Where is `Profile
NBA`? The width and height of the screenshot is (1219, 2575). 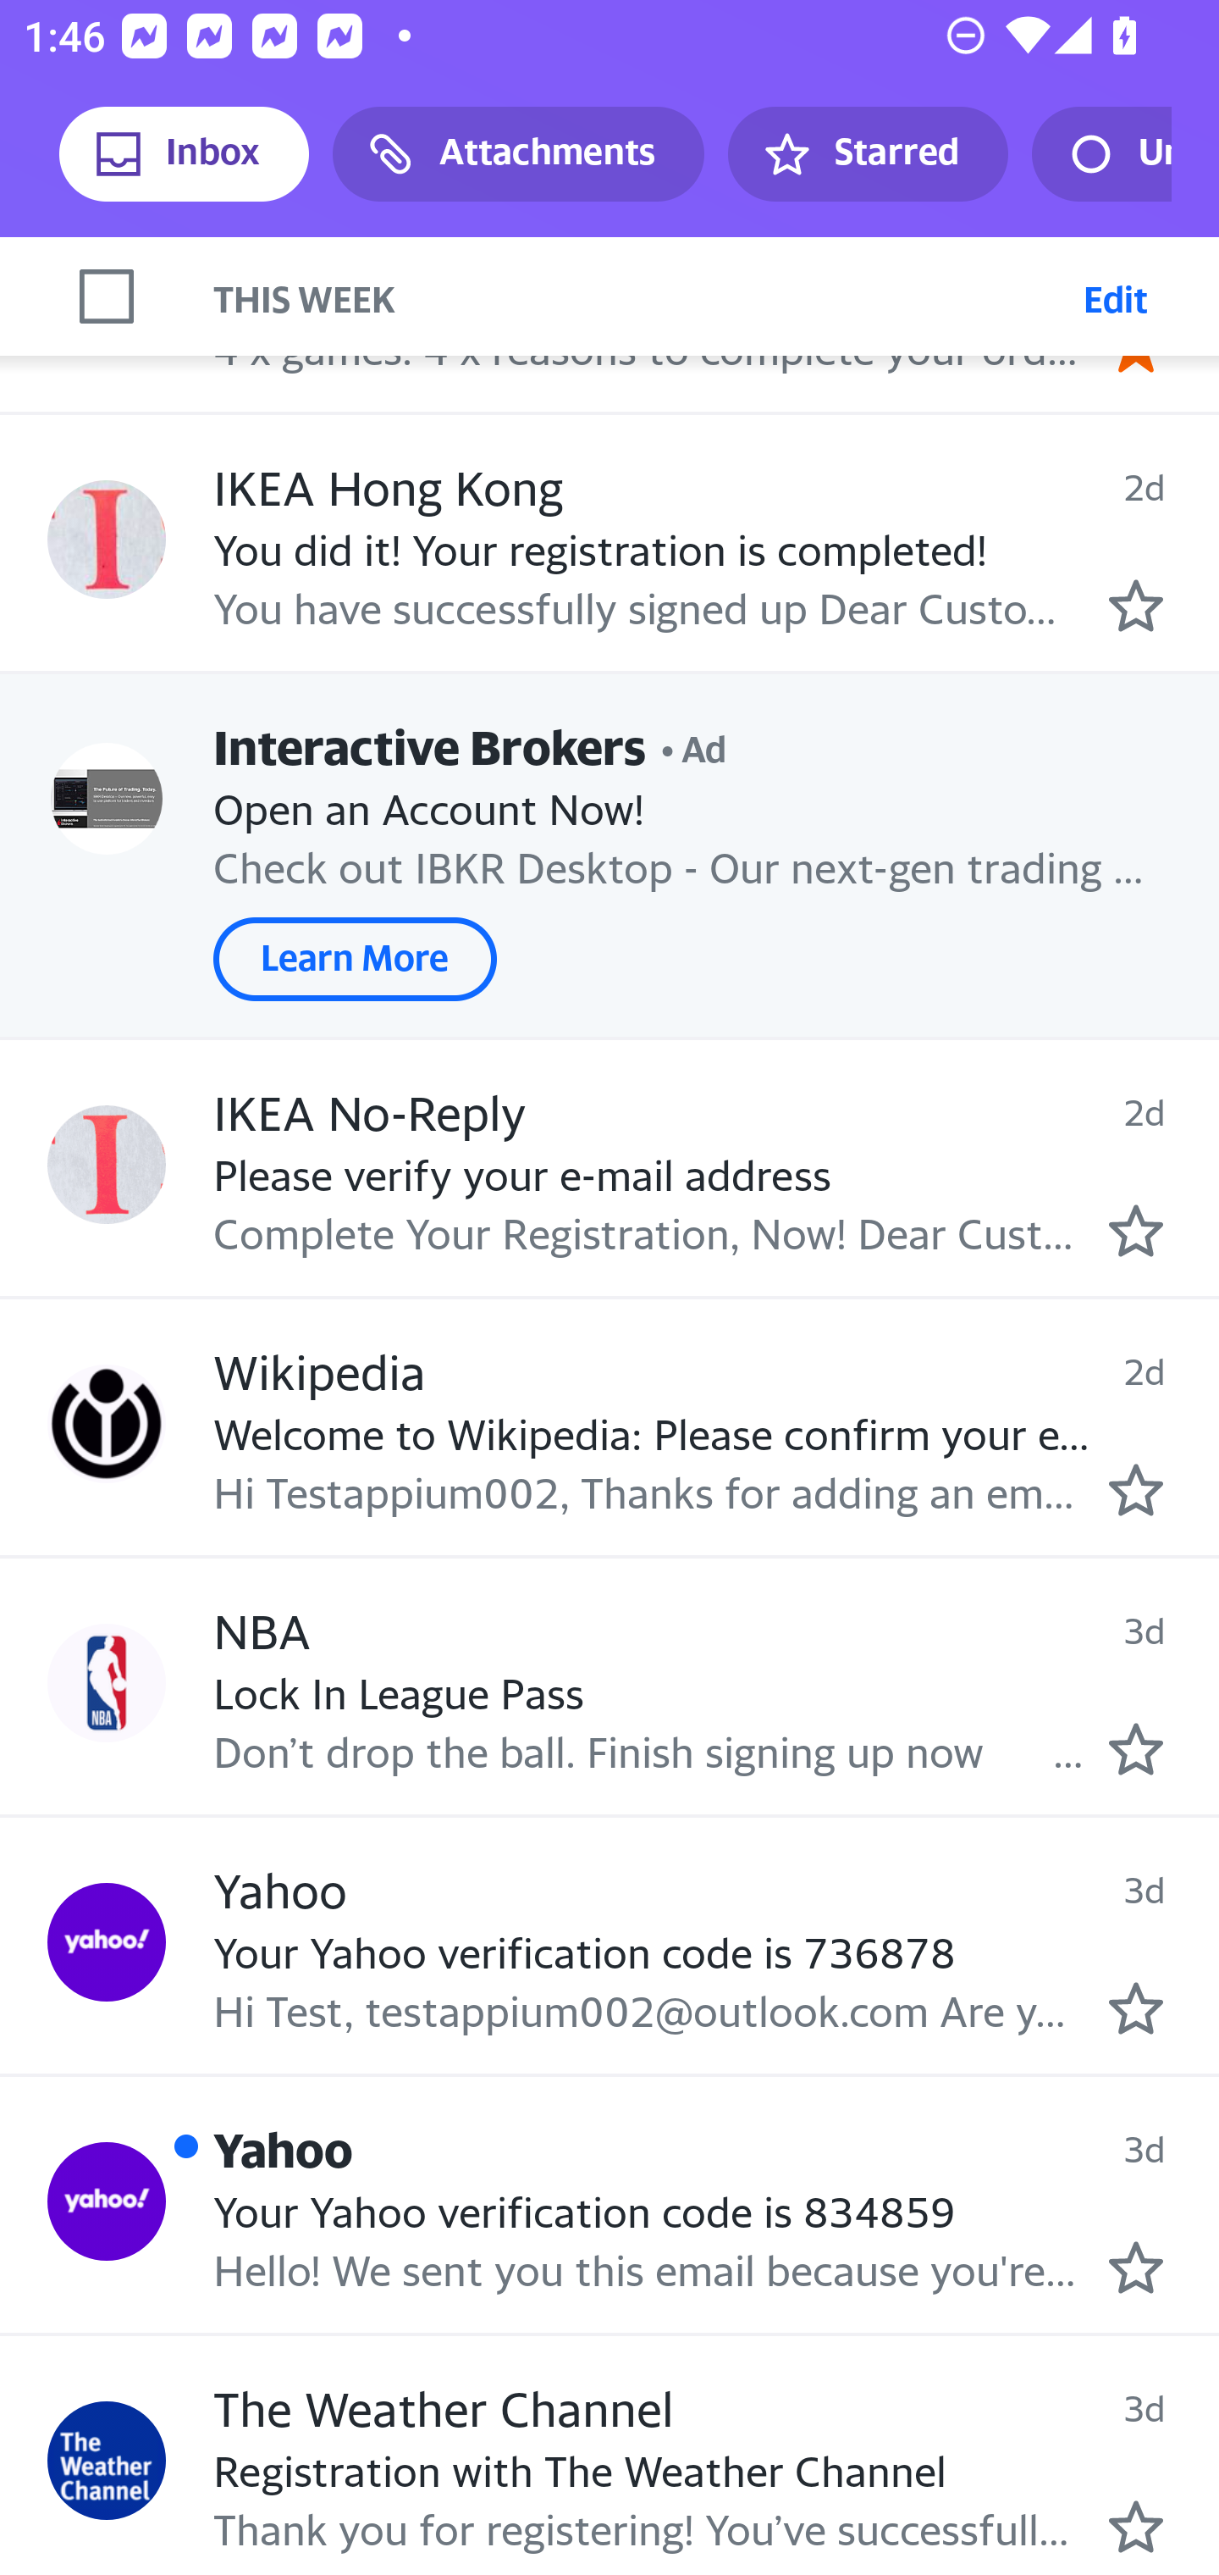 Profile
NBA is located at coordinates (107, 1684).